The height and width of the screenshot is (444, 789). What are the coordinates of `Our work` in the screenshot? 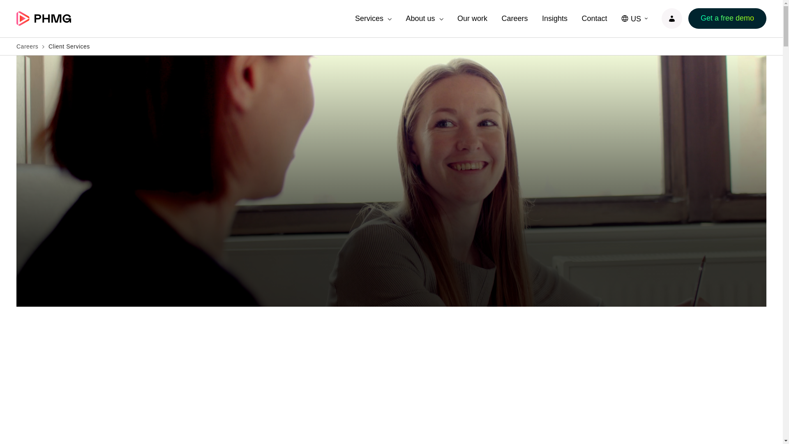 It's located at (473, 18).